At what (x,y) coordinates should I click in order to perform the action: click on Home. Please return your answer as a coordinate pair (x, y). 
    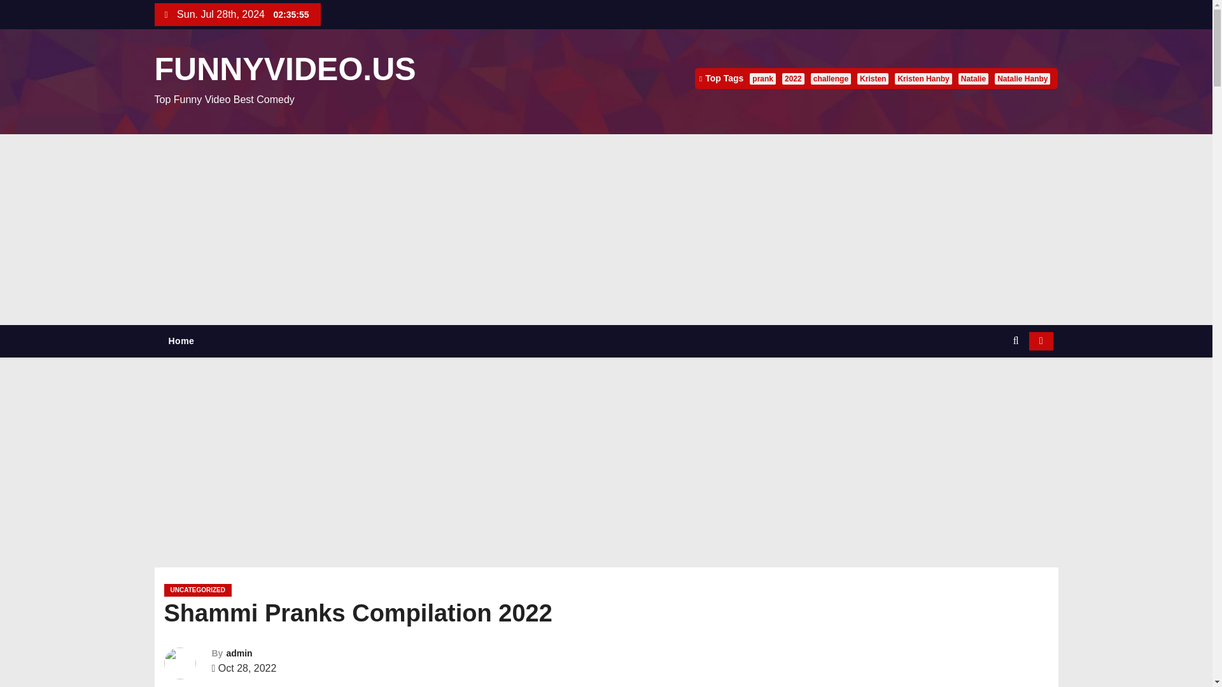
    Looking at the image, I should click on (181, 341).